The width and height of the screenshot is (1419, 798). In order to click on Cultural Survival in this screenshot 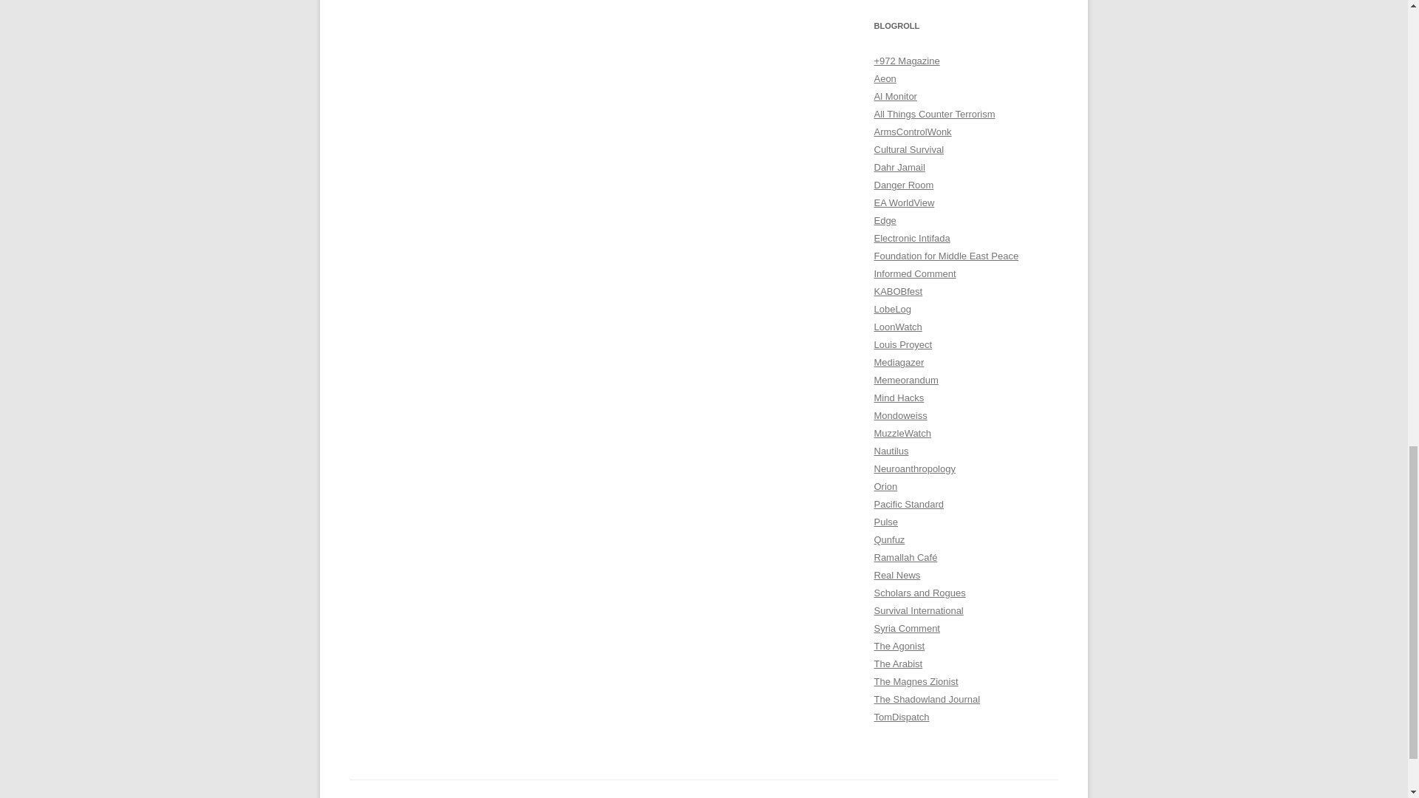, I will do `click(908, 149)`.